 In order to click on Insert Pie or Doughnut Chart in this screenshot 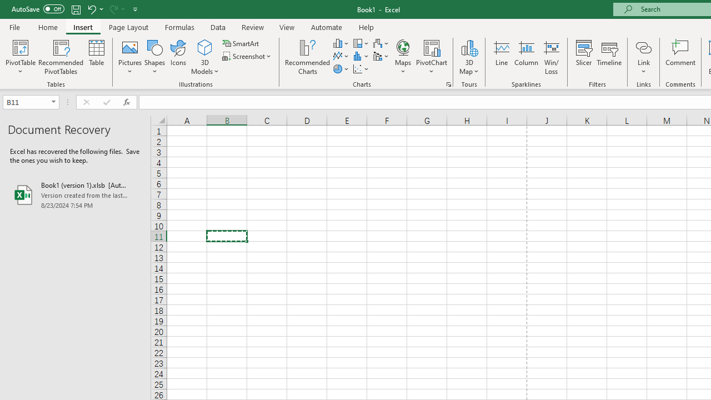, I will do `click(341, 69)`.